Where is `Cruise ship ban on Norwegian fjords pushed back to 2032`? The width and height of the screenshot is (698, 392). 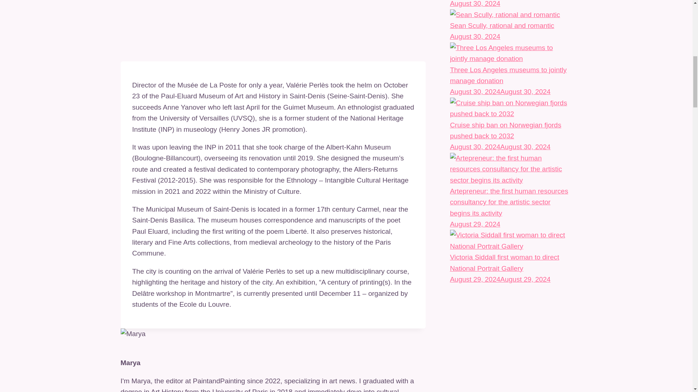 Cruise ship ban on Norwegian fjords pushed back to 2032 is located at coordinates (505, 130).